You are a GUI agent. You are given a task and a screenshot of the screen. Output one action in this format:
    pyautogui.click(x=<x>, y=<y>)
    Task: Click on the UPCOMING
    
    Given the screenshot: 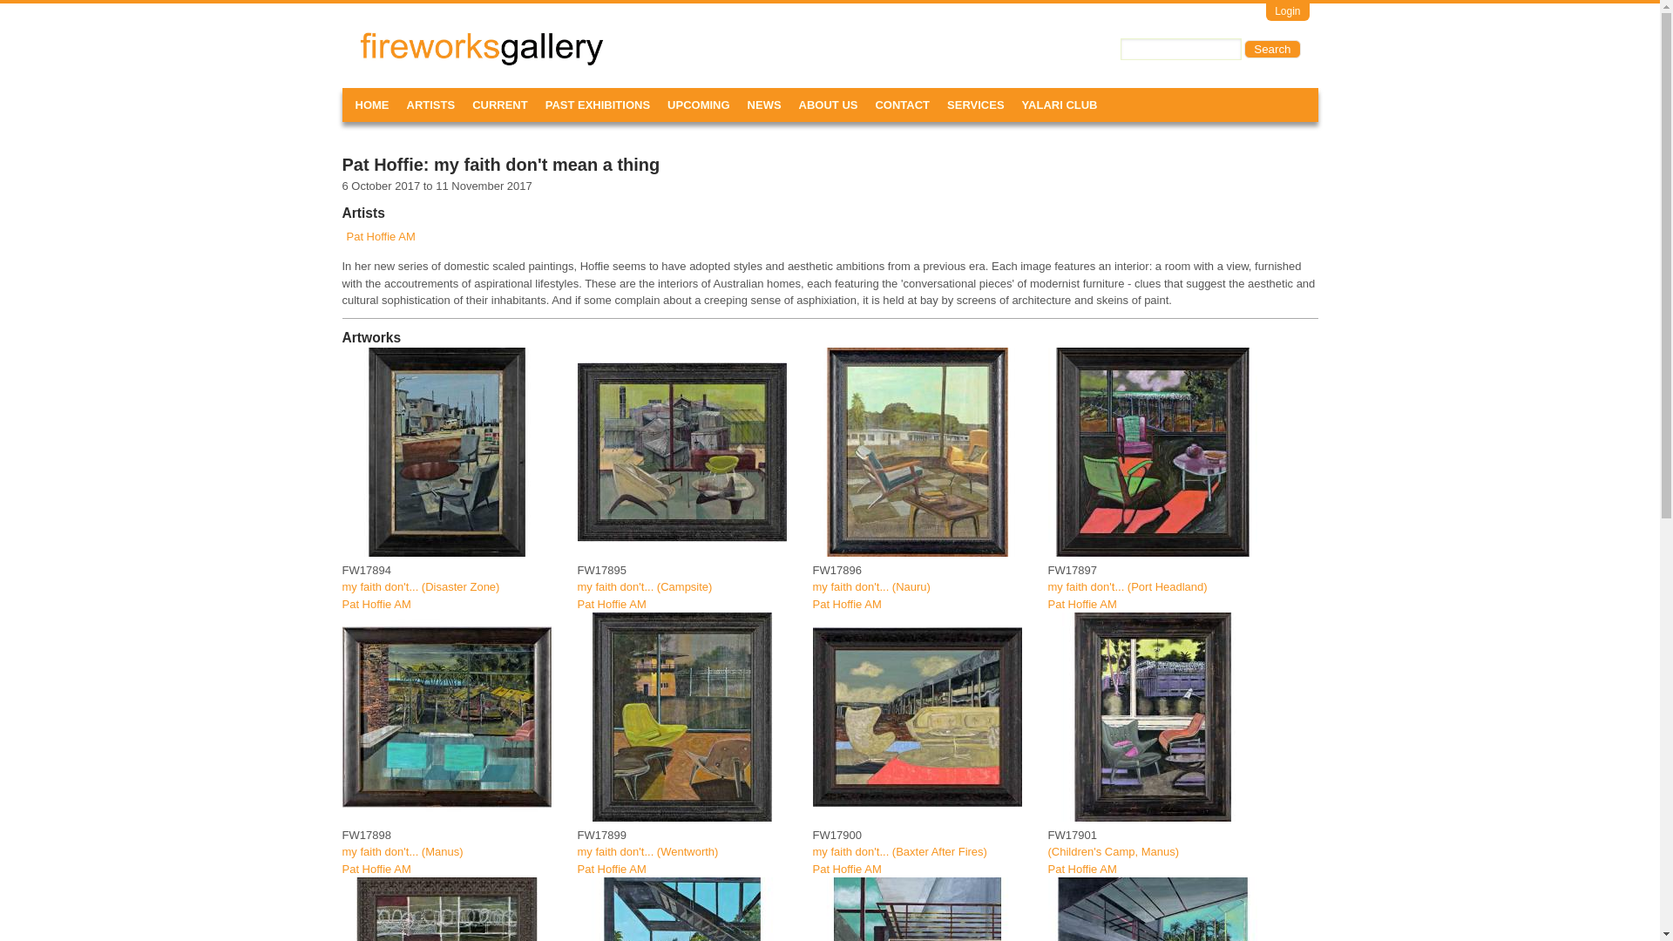 What is the action you would take?
    pyautogui.click(x=699, y=105)
    